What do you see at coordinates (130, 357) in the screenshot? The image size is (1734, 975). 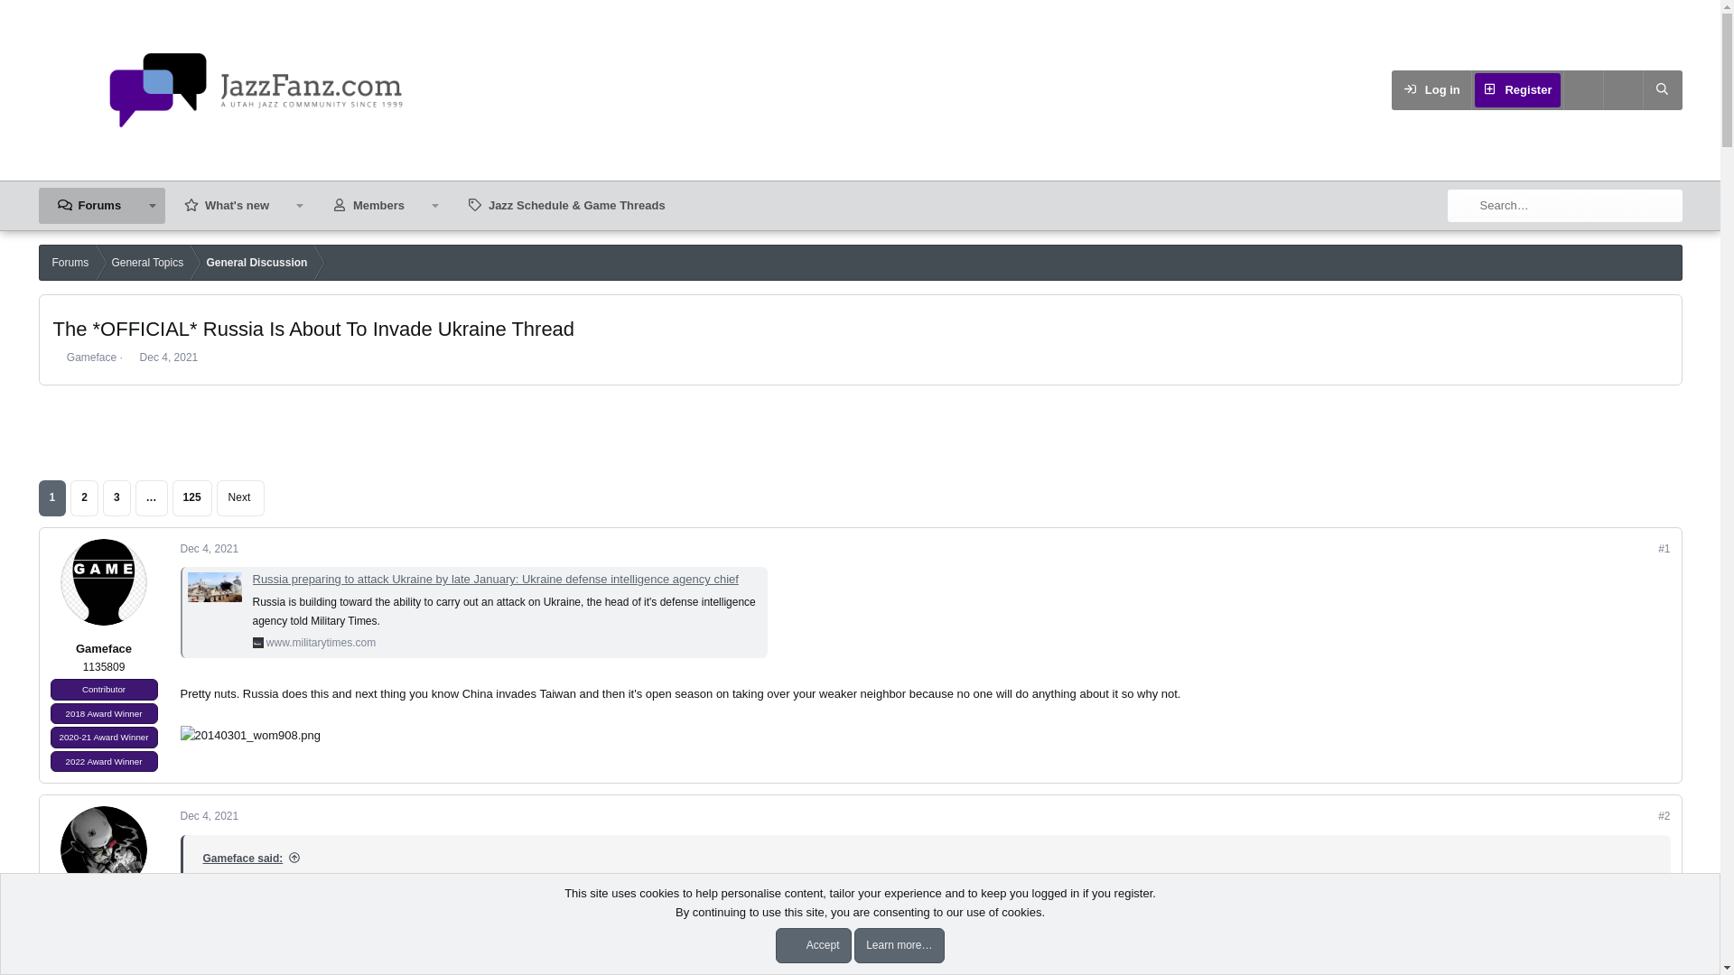 I see `Start date` at bounding box center [130, 357].